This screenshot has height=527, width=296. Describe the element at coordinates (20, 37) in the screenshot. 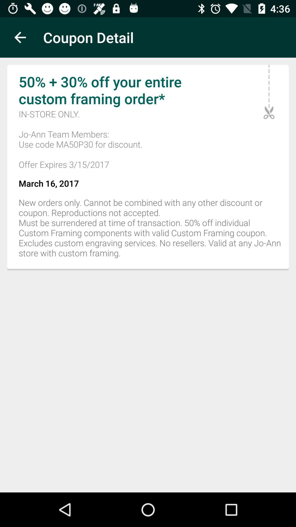

I see `press item to the left of coupon detail app` at that location.